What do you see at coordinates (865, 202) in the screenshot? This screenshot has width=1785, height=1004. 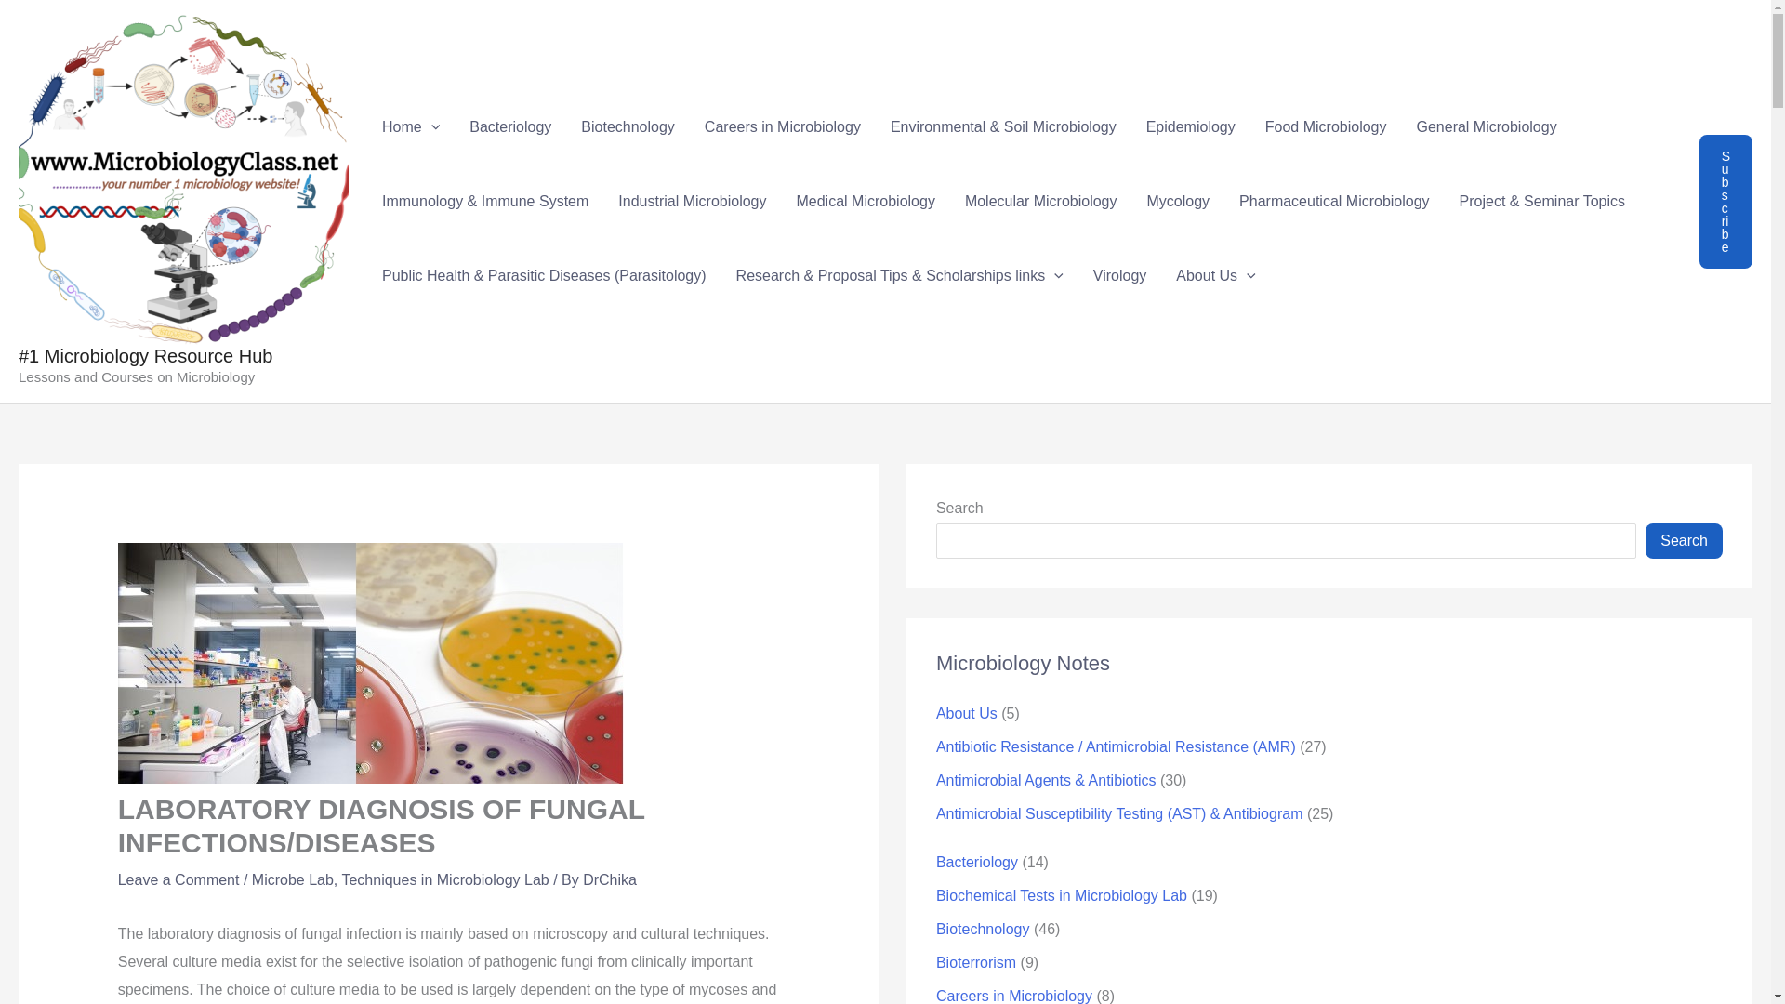 I see `Medical Microbiology` at bounding box center [865, 202].